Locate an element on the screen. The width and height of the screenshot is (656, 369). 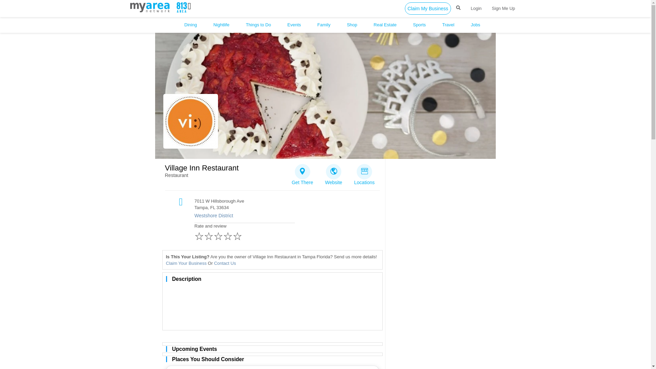
Website is located at coordinates (333, 173).